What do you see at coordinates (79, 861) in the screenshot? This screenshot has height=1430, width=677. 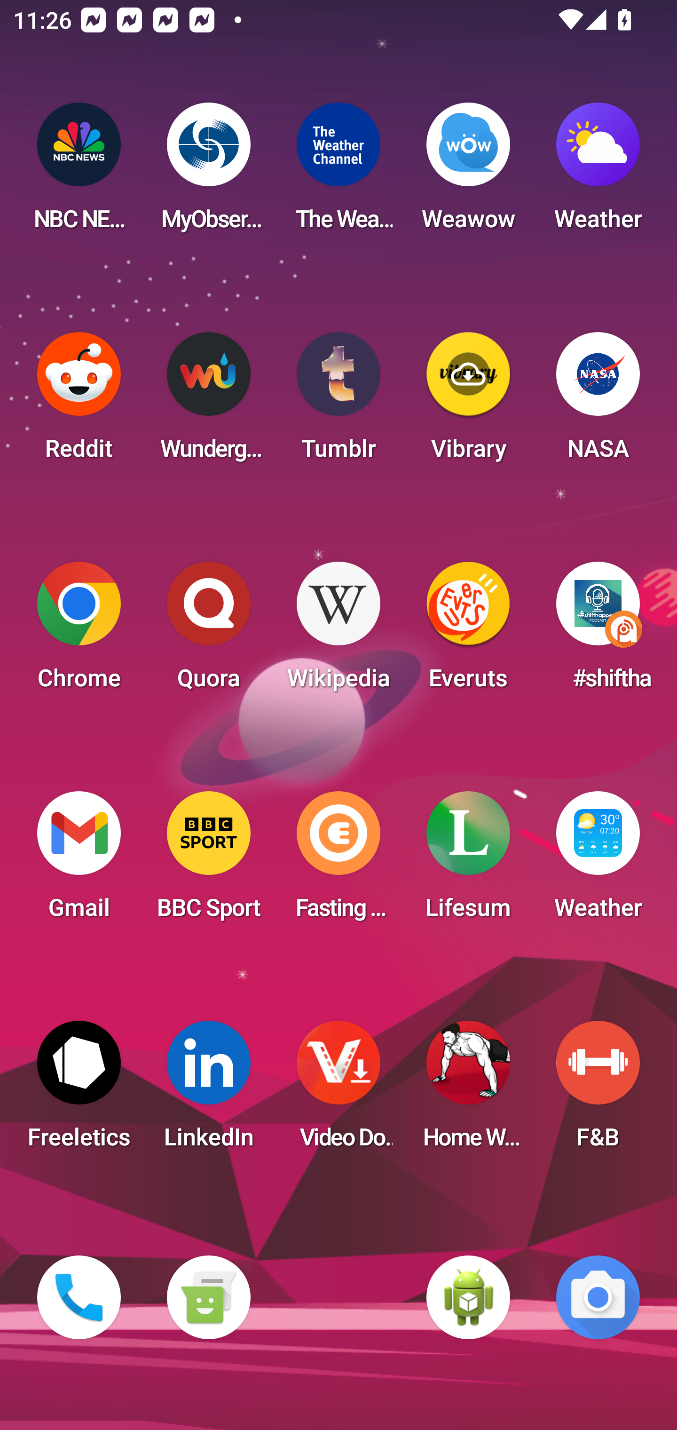 I see `Gmail` at bounding box center [79, 861].